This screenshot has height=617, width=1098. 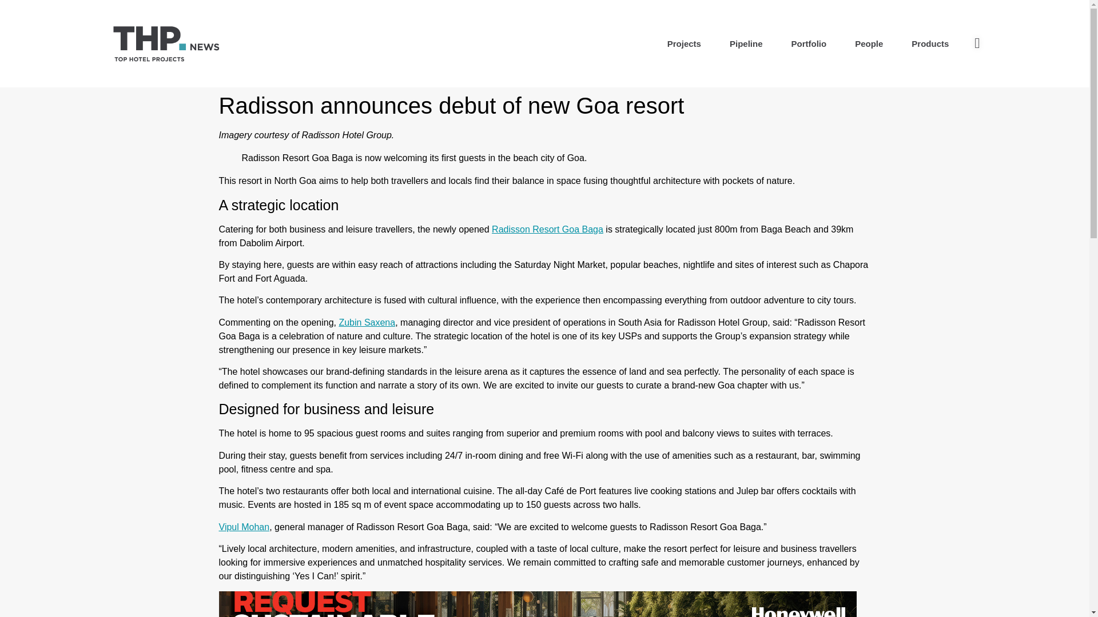 What do you see at coordinates (684, 44) in the screenshot?
I see `Projects` at bounding box center [684, 44].